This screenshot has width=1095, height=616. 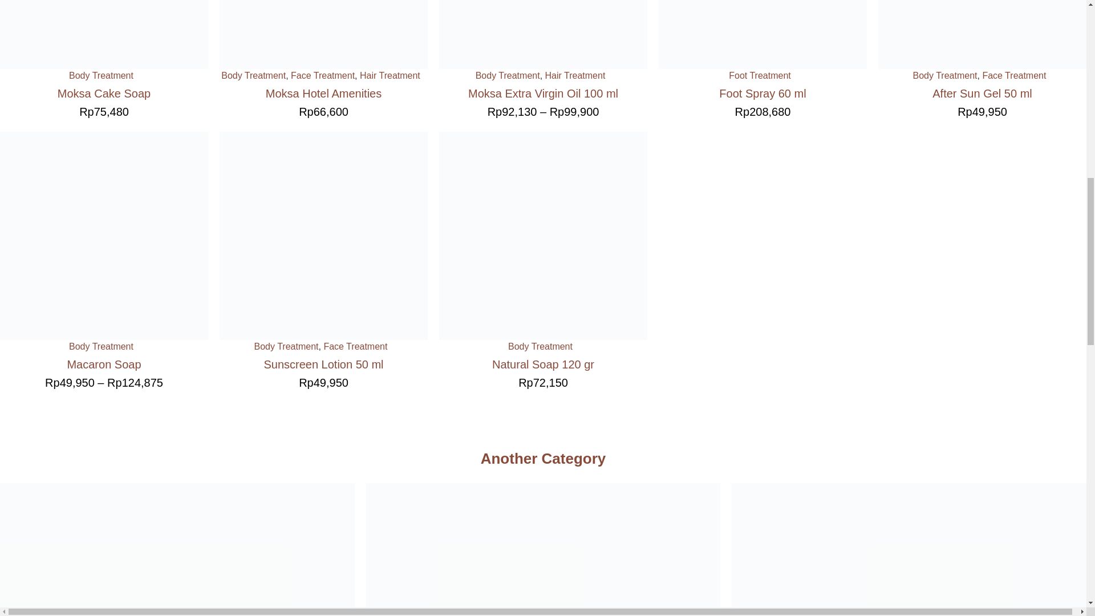 I want to click on Foot Treatment, so click(x=760, y=75).